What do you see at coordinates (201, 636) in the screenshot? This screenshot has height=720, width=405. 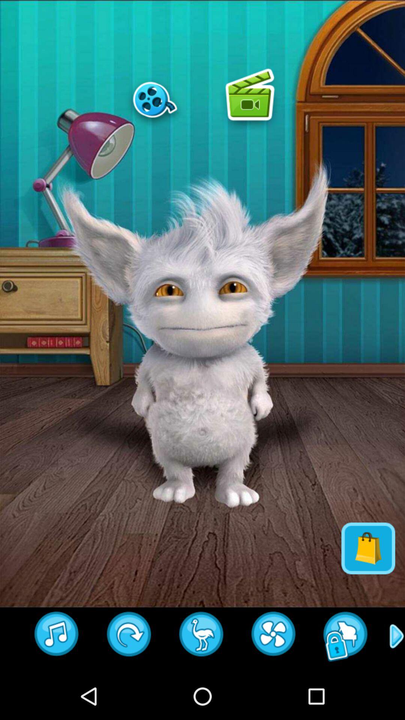 I see `insert animal` at bounding box center [201, 636].